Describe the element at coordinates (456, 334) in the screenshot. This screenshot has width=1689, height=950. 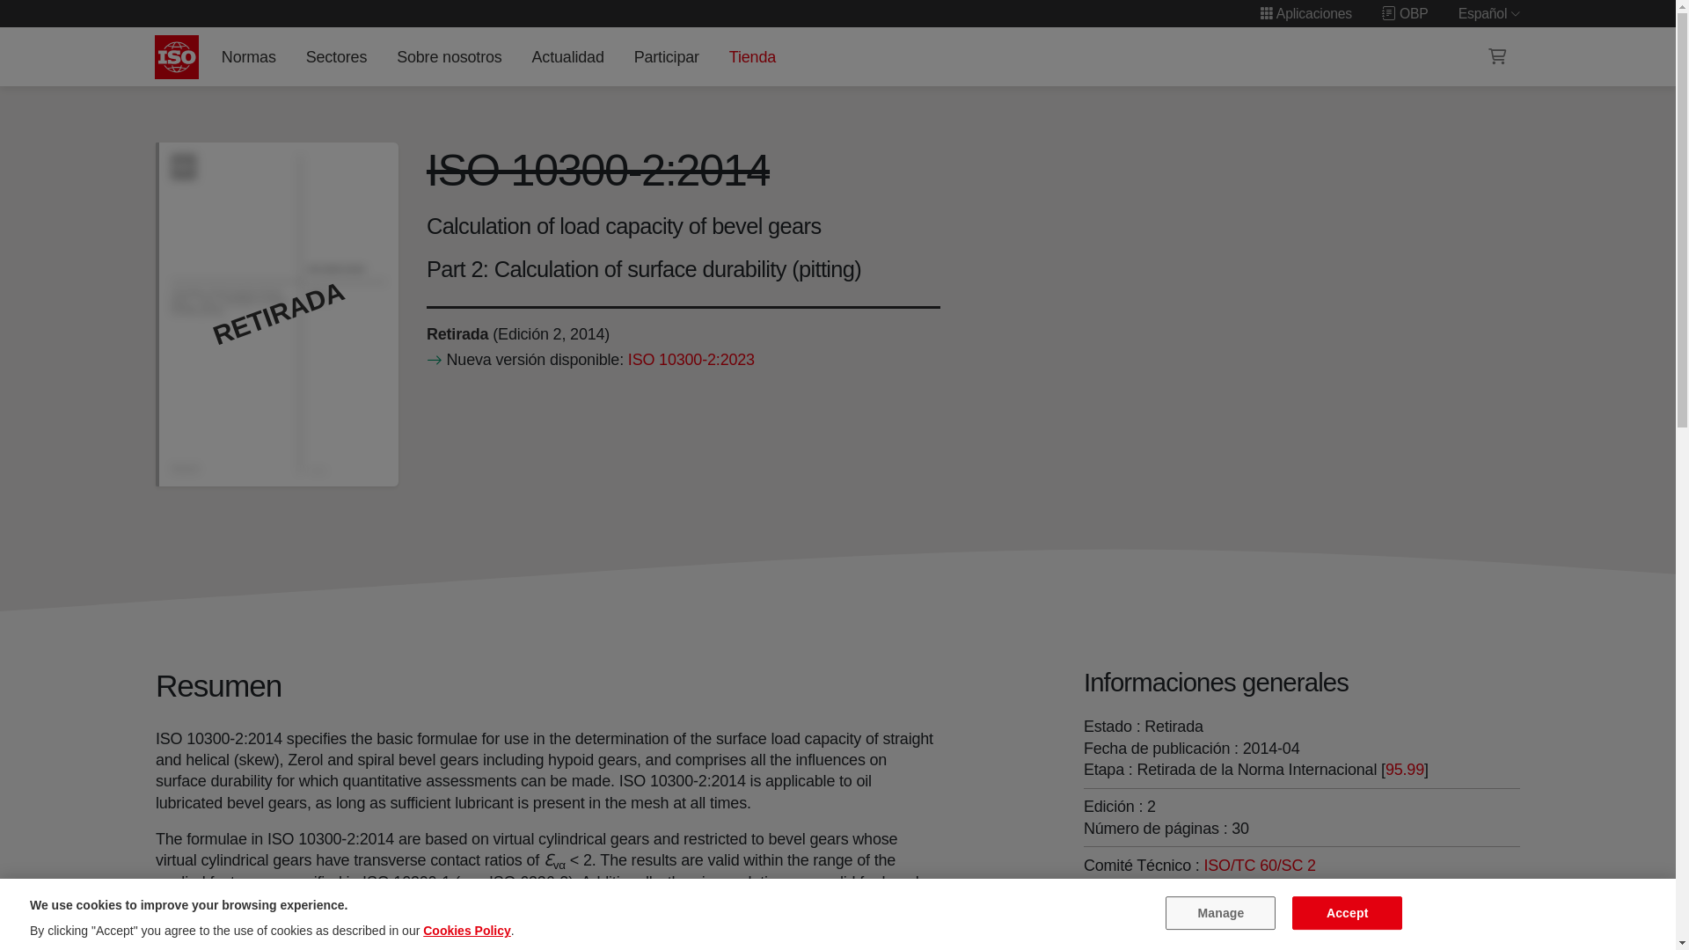
I see `Retirada` at that location.